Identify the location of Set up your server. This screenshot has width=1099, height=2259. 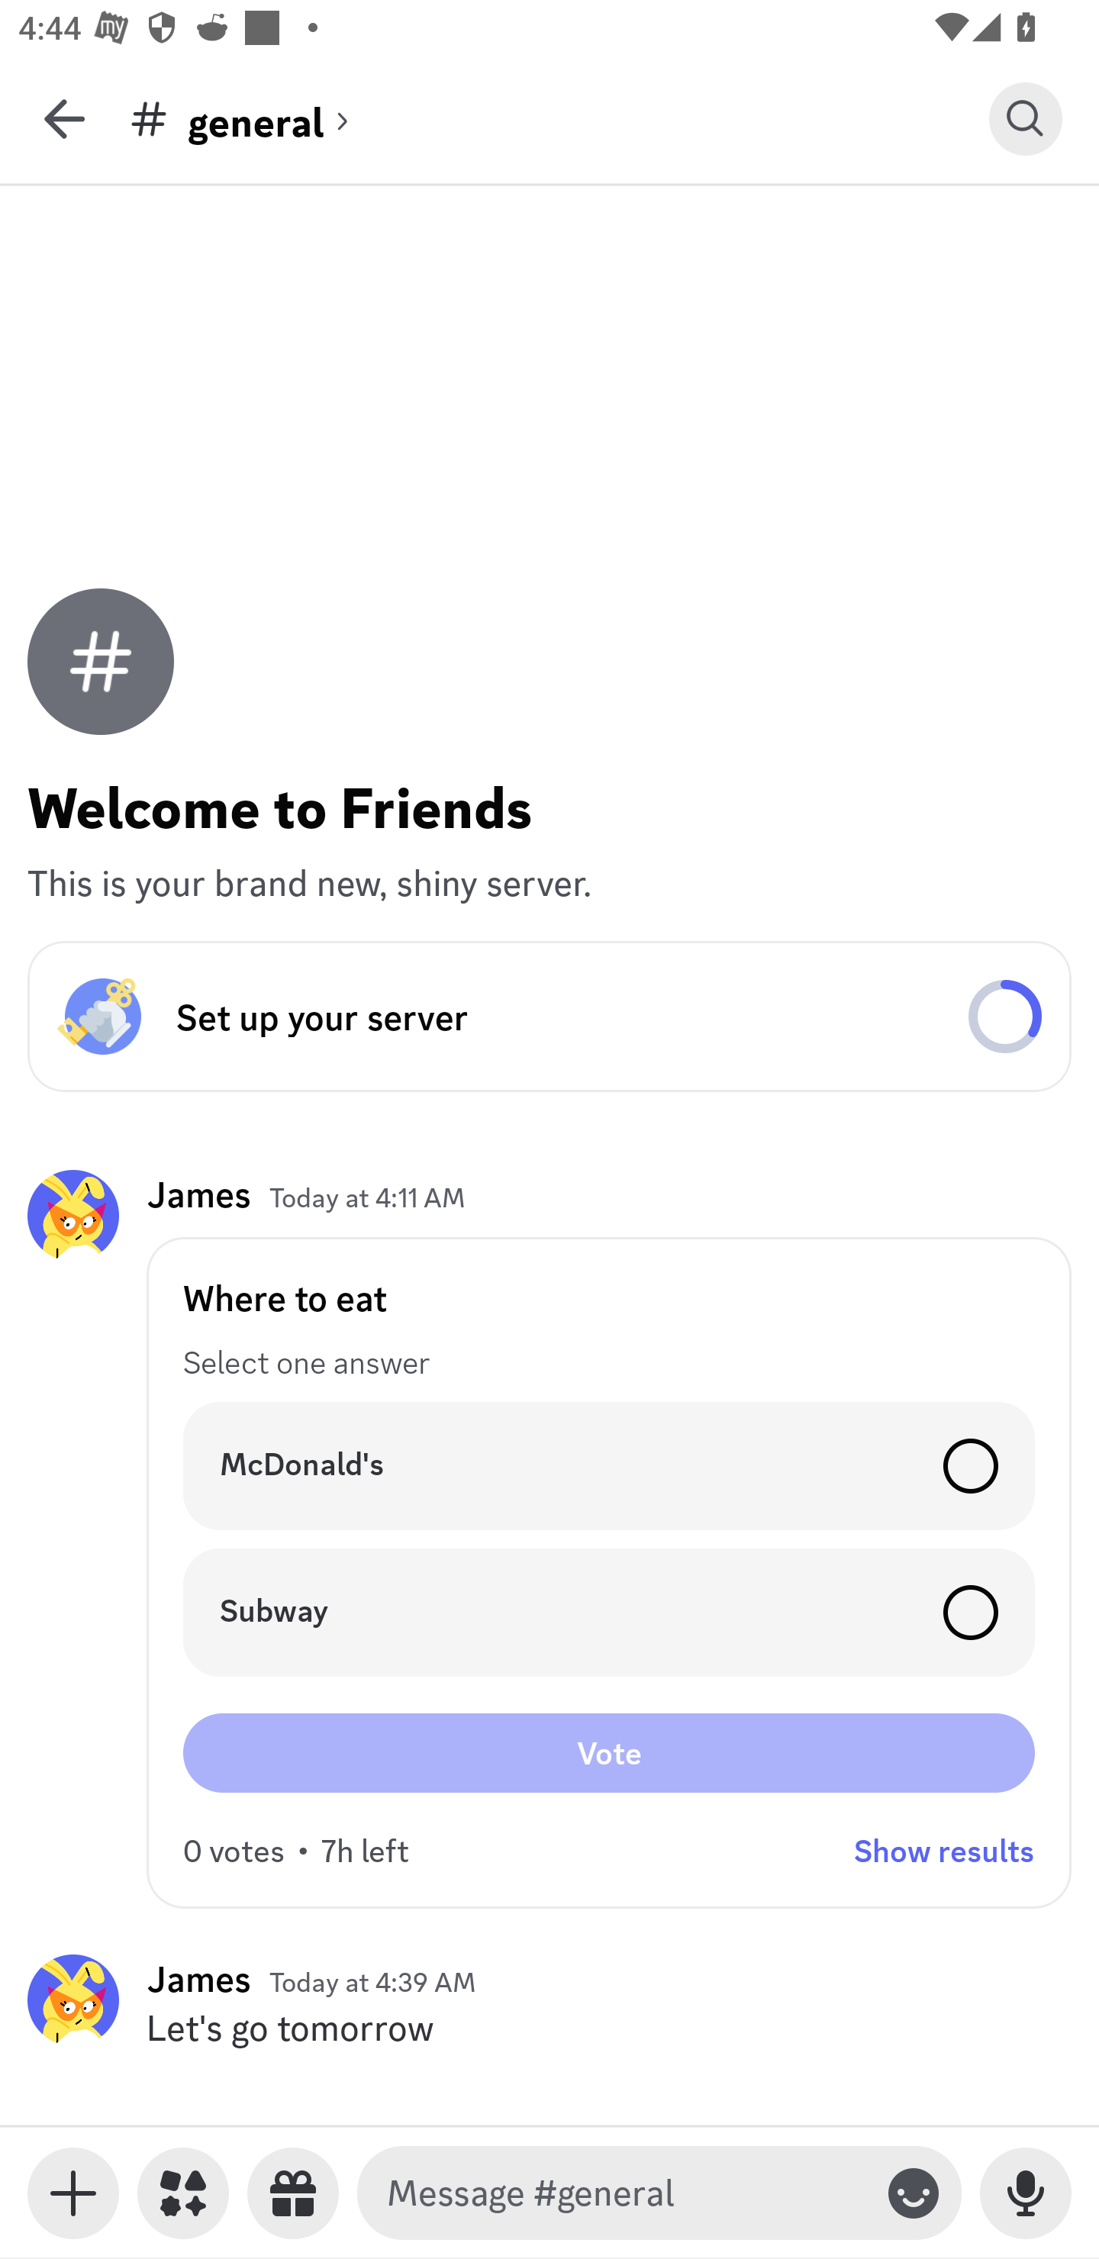
(549, 1017).